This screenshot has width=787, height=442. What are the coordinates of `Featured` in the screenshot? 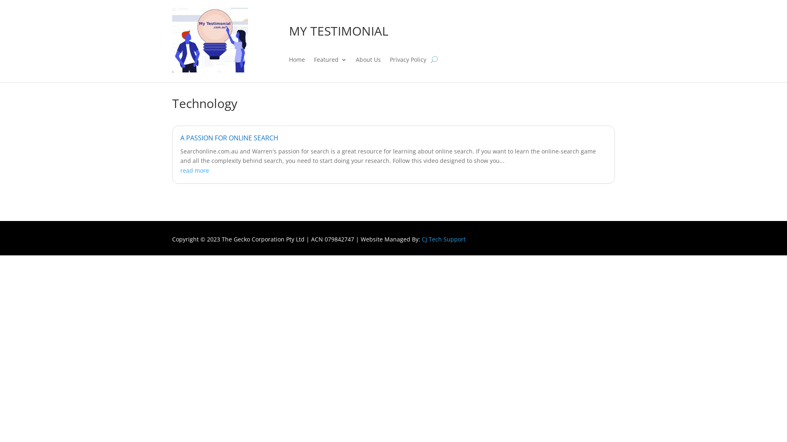 It's located at (330, 61).